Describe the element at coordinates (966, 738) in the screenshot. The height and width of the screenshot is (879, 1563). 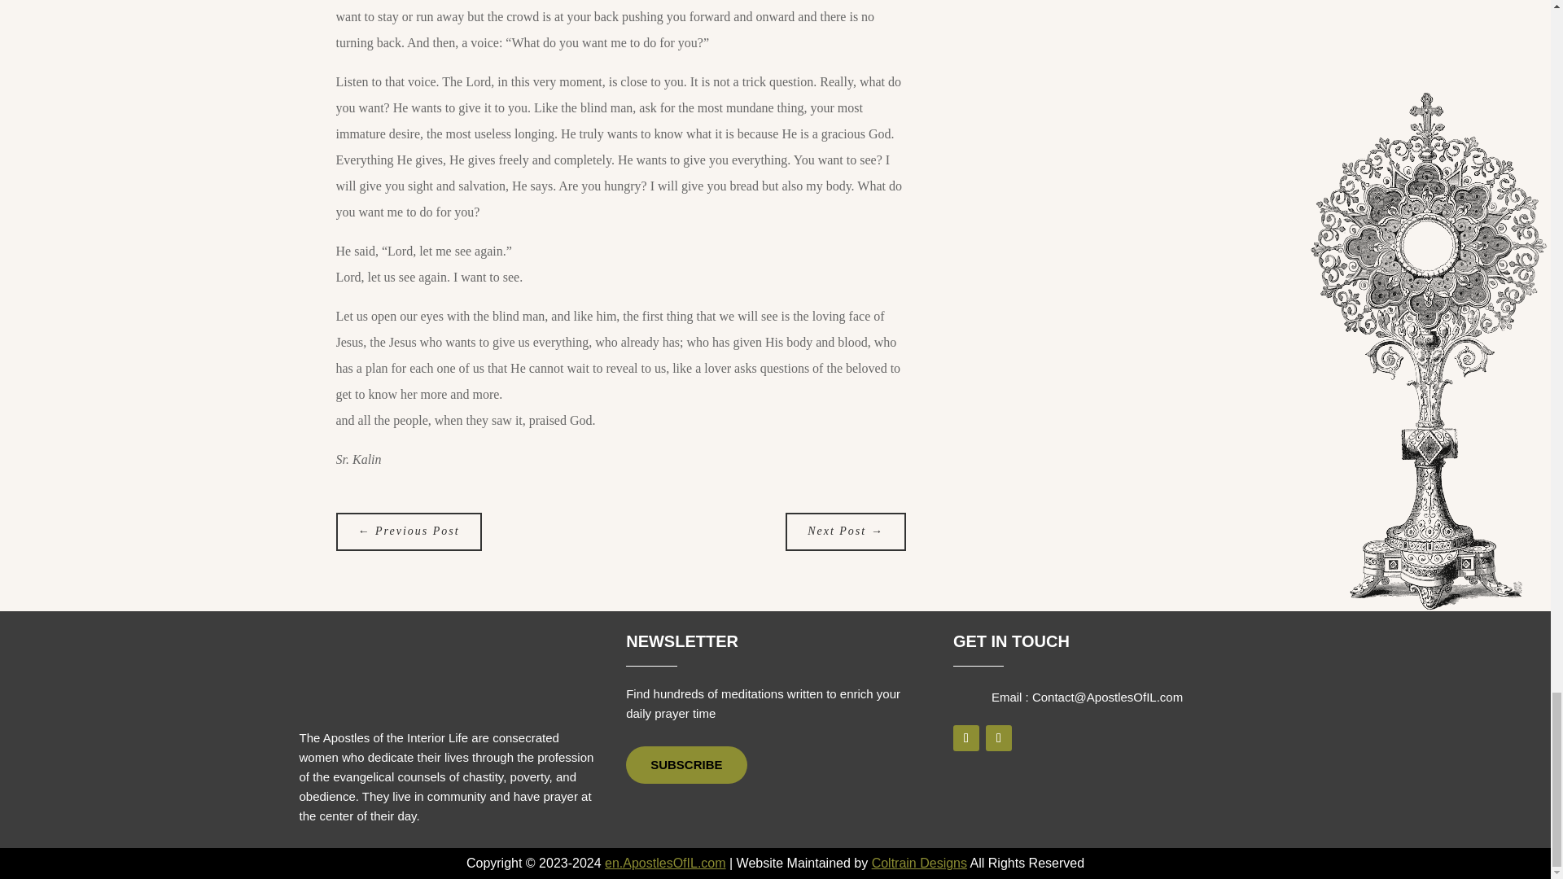
I see `Follow on Facebook` at that location.